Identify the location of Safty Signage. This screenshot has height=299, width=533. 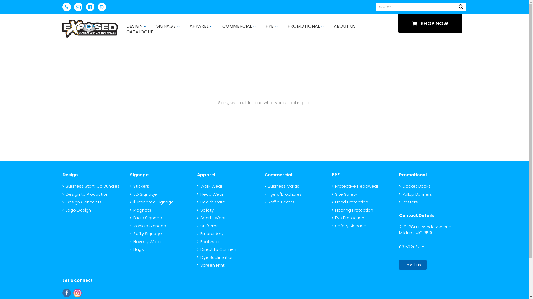
(146, 234).